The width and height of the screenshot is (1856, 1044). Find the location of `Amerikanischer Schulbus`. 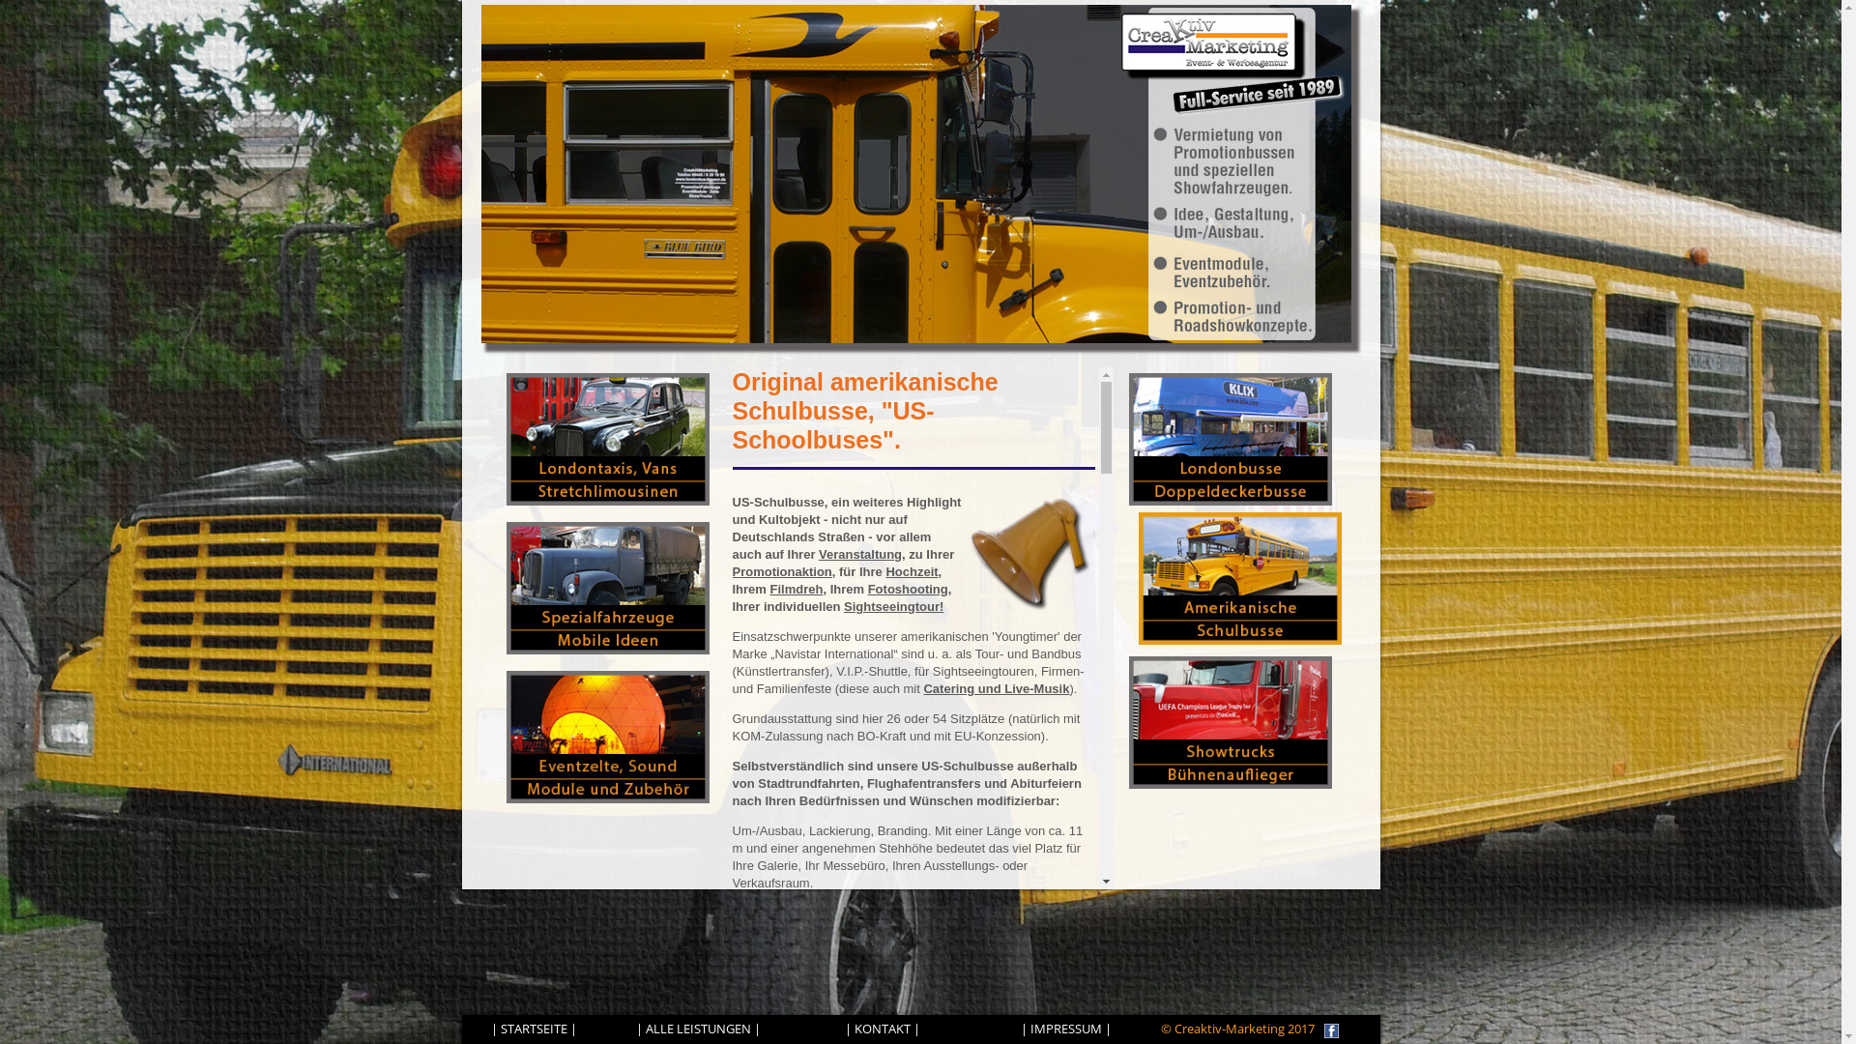

Amerikanischer Schulbus is located at coordinates (916, 174).